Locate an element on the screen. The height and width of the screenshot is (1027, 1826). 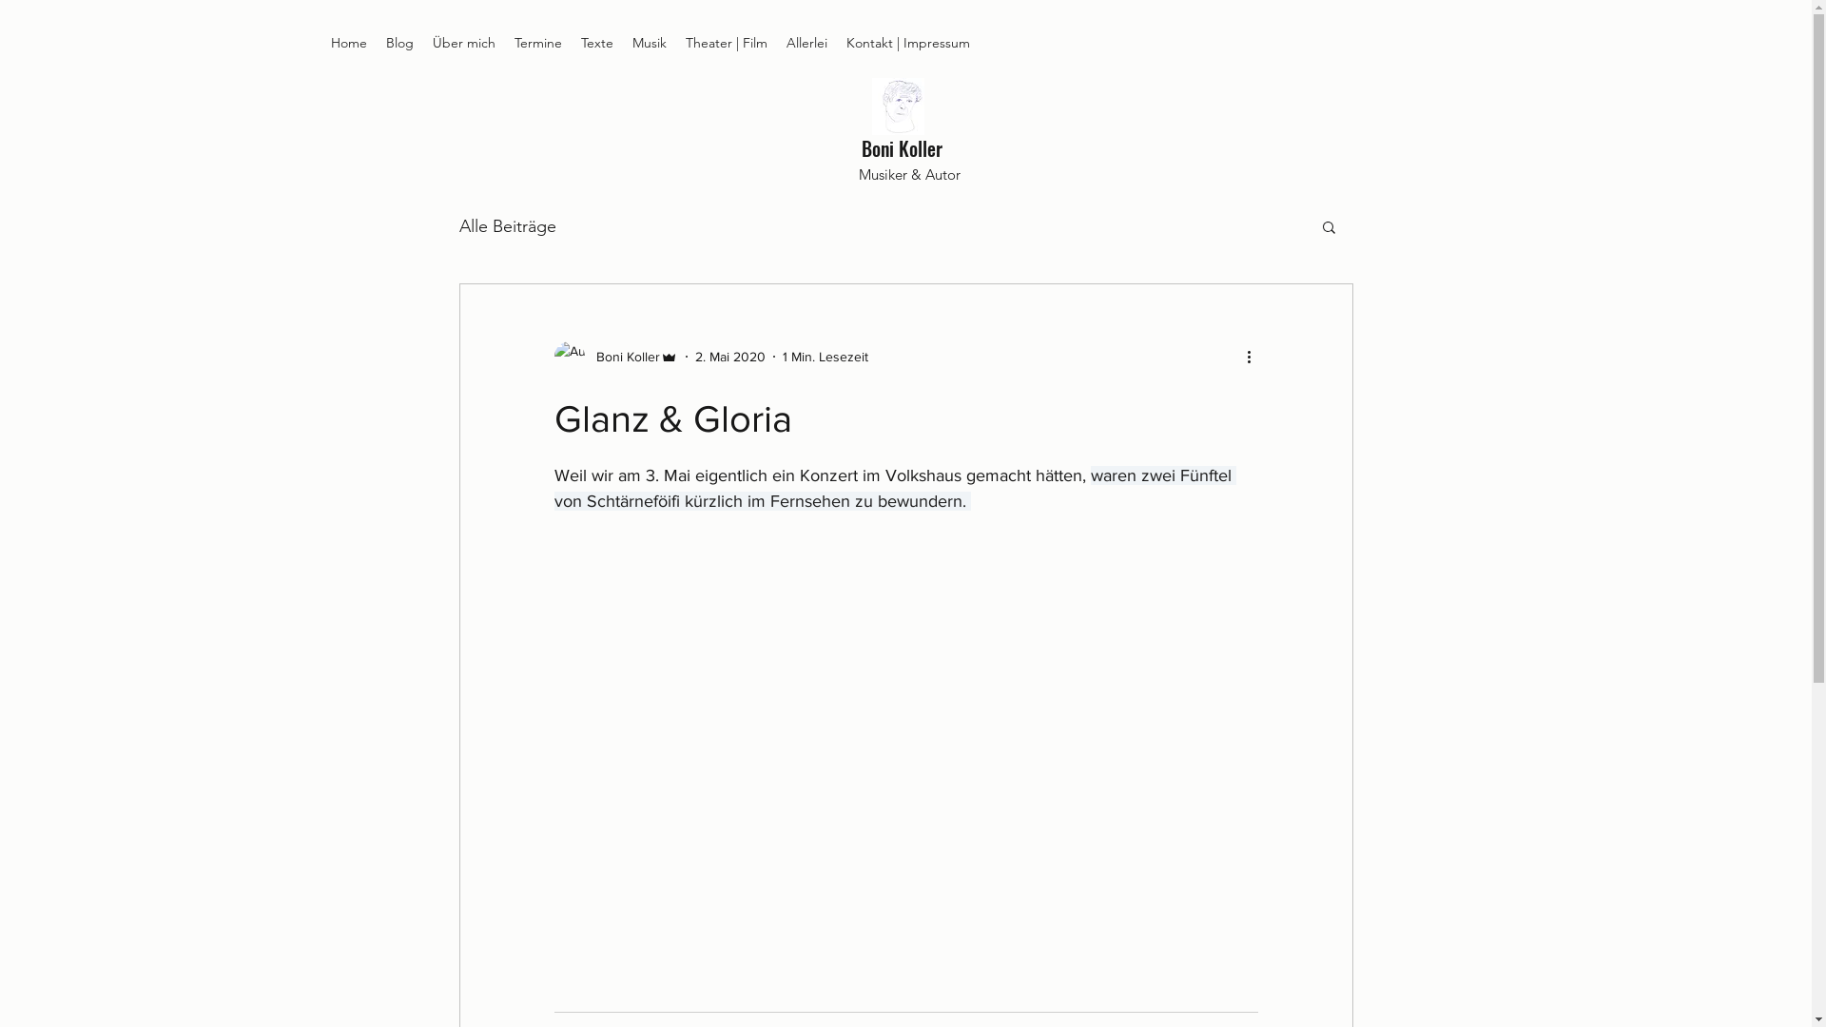
Texte is located at coordinates (597, 43).